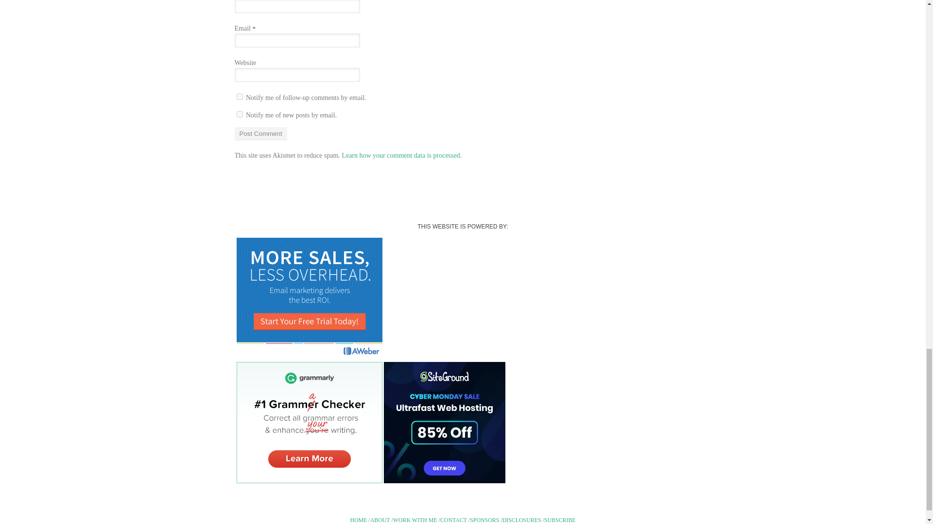 This screenshot has width=933, height=524. Describe the element at coordinates (260, 134) in the screenshot. I see `Post Comment` at that location.